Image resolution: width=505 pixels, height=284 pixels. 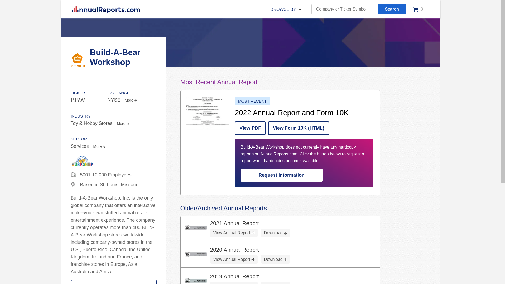 What do you see at coordinates (281, 175) in the screenshot?
I see `Request Information` at bounding box center [281, 175].